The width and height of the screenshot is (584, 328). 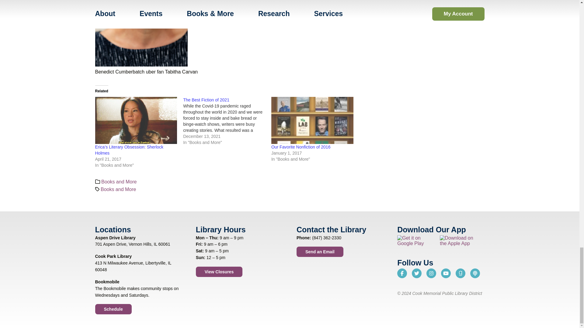 I want to click on The Best Fiction of 2021, so click(x=206, y=100).